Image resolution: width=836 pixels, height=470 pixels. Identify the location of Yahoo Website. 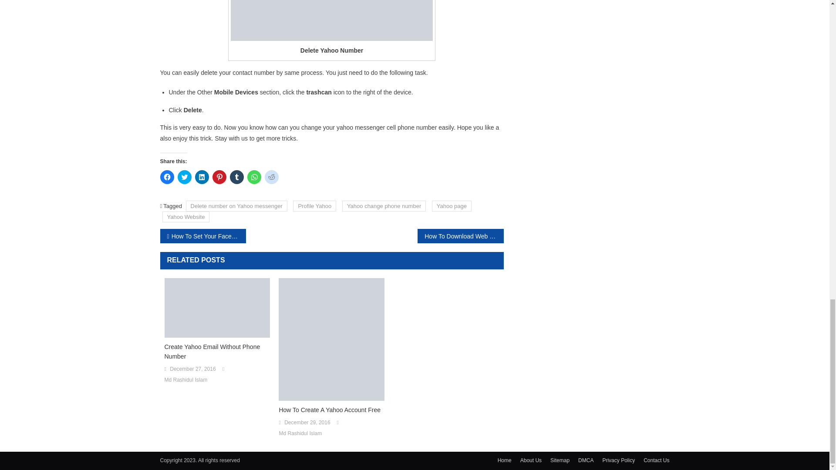
(185, 217).